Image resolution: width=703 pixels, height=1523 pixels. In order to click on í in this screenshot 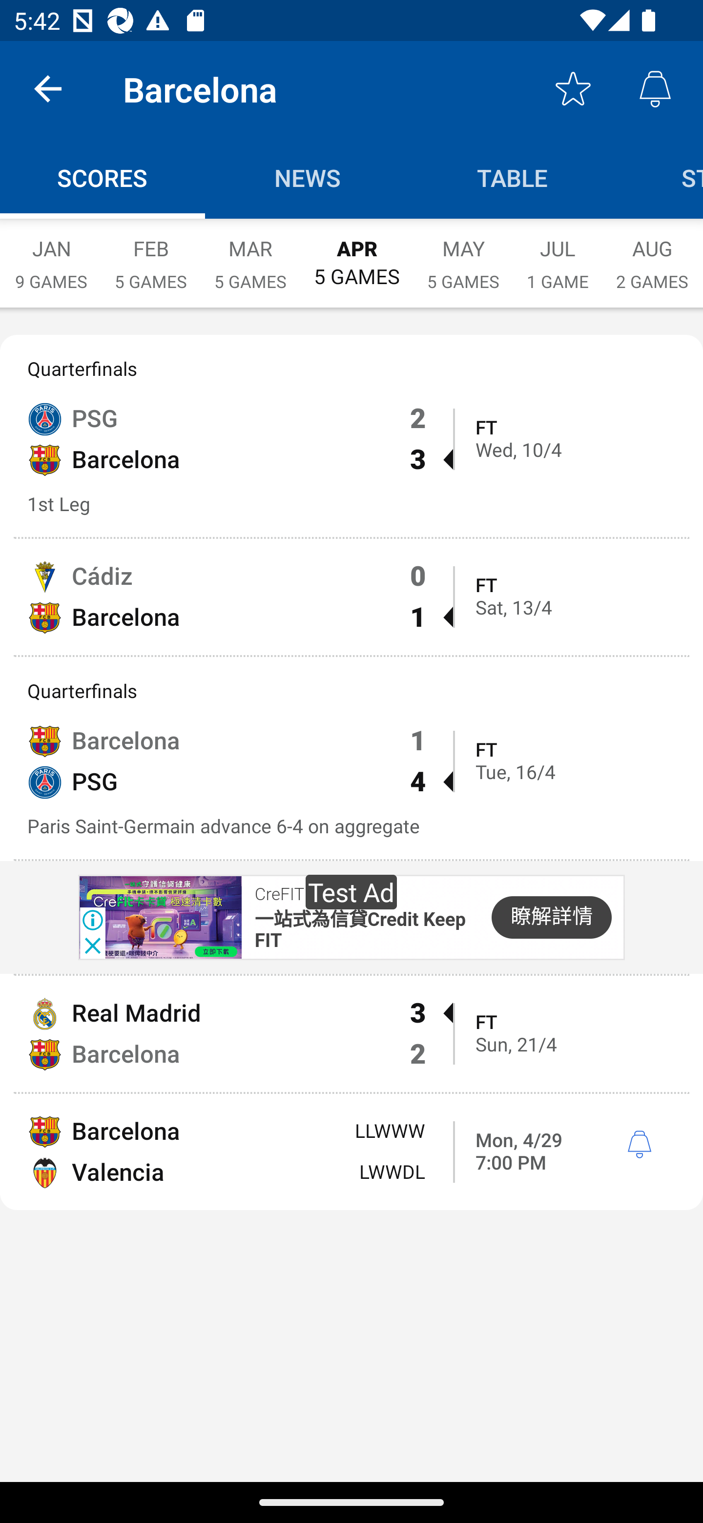, I will do `click(639, 1145)`.